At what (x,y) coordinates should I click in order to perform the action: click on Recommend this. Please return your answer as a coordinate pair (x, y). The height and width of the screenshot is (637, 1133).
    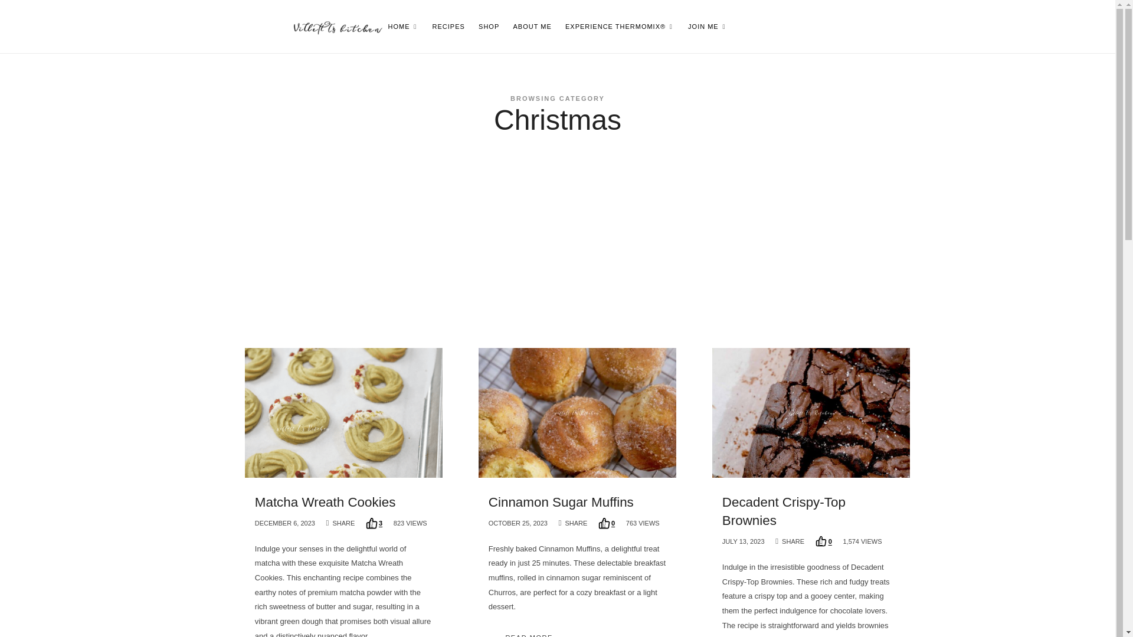
    Looking at the image, I should click on (607, 524).